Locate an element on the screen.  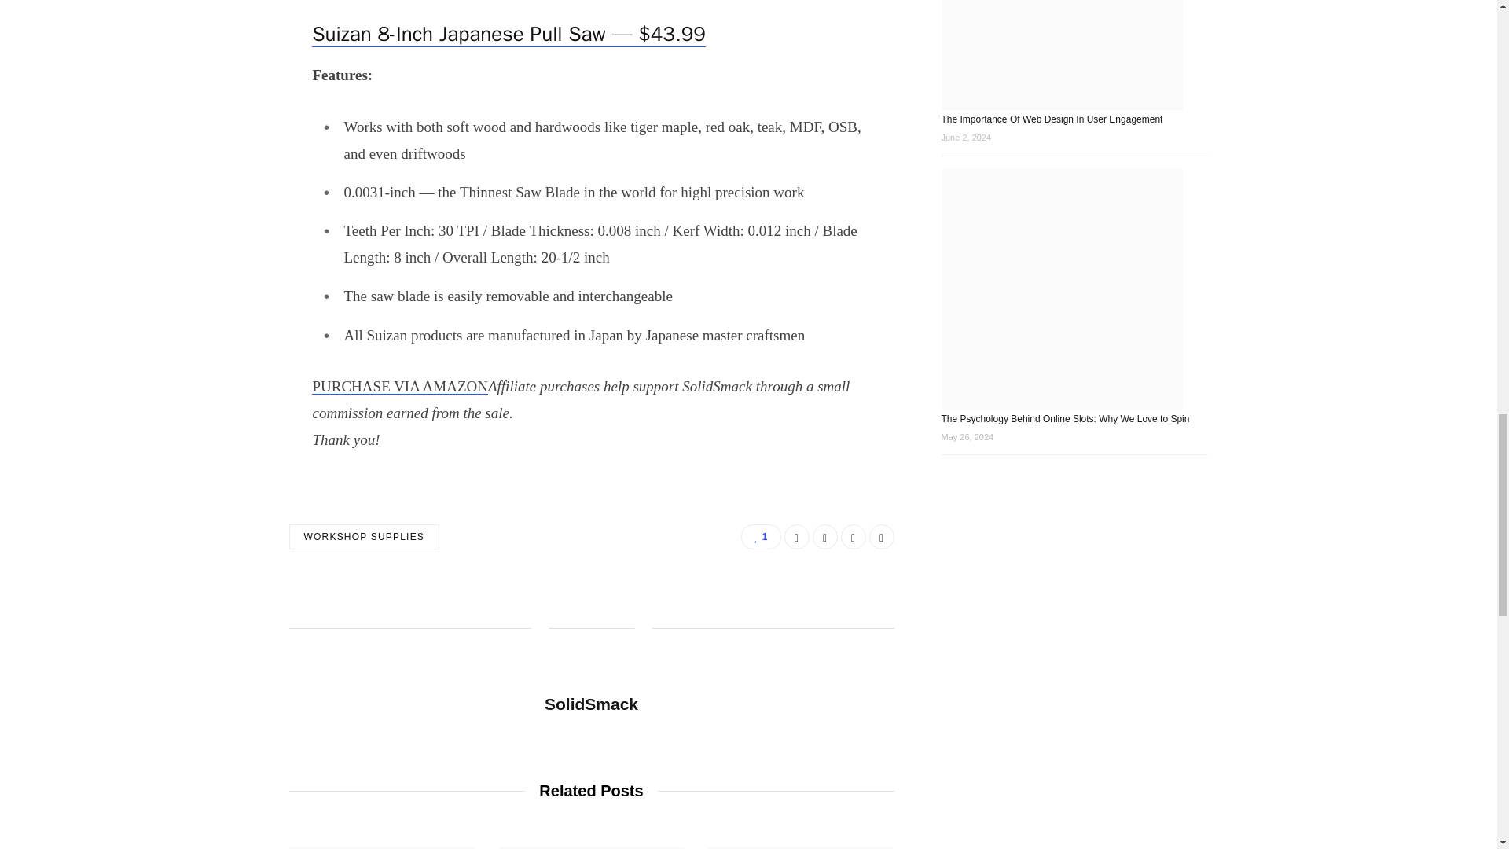
Facebook is located at coordinates (797, 536).